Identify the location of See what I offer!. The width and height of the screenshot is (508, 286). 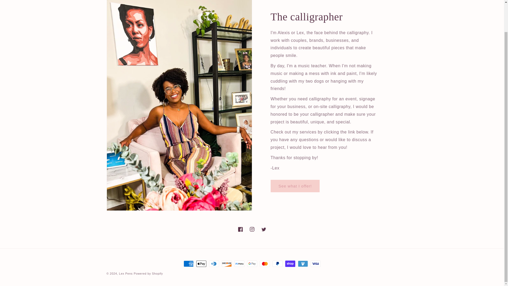
(295, 186).